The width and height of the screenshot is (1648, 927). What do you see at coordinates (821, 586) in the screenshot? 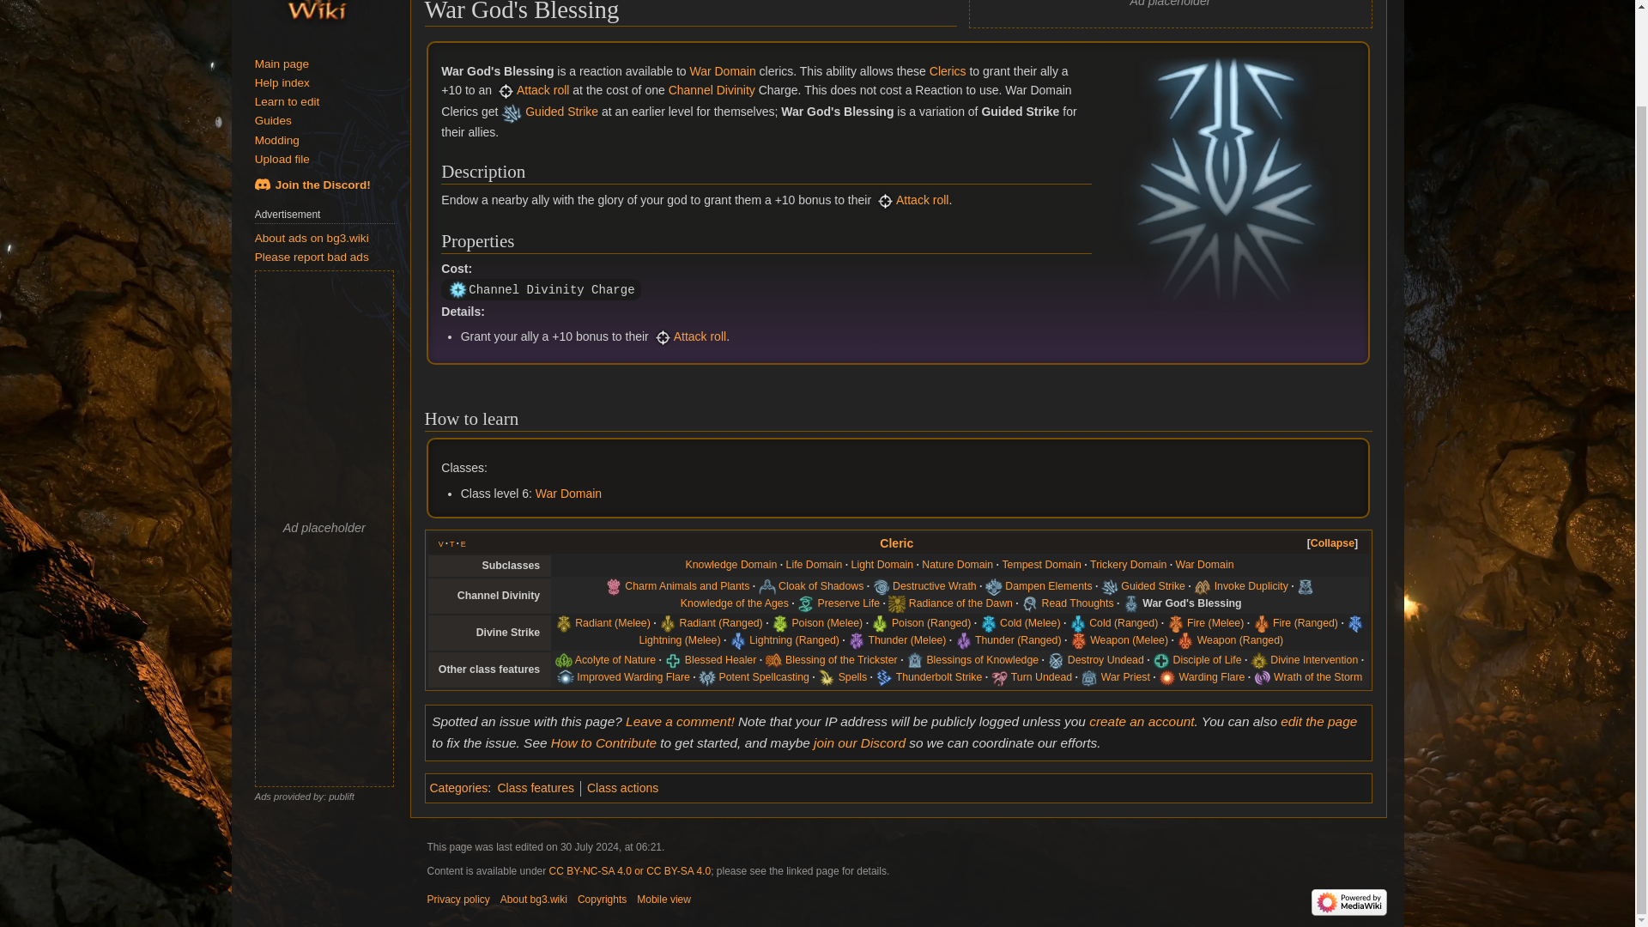
I see `Cloak of Shadows` at bounding box center [821, 586].